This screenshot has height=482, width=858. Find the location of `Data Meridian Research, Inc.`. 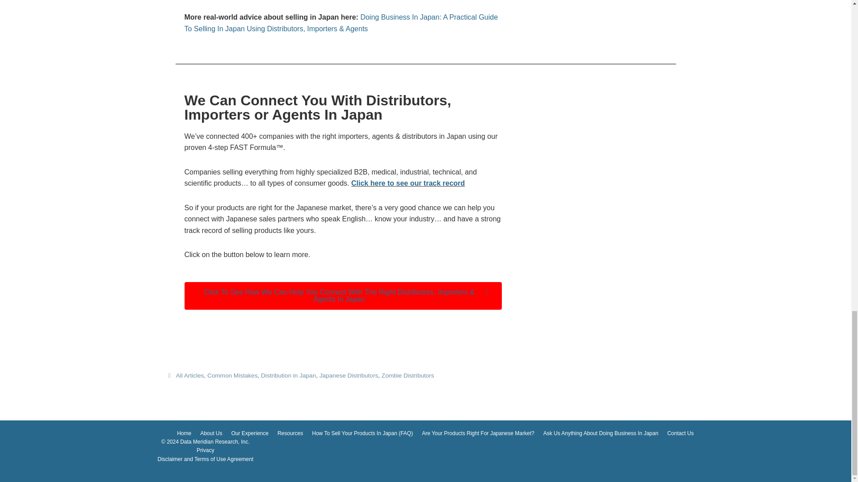

Data Meridian Research, Inc. is located at coordinates (214, 441).